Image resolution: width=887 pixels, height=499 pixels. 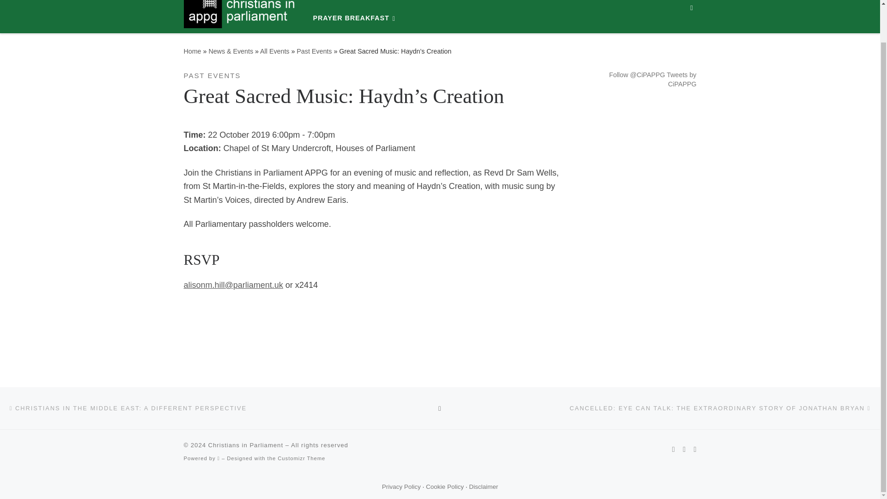 What do you see at coordinates (356, 18) in the screenshot?
I see `PRAYER BREAKFAST` at bounding box center [356, 18].